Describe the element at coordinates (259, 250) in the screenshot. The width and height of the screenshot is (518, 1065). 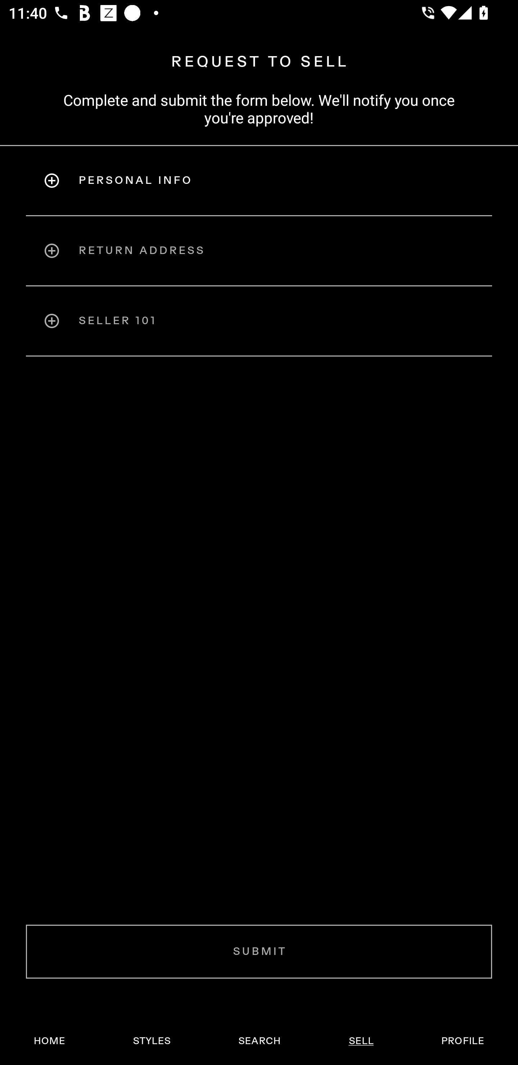
I see `RETURN ADDRESS` at that location.